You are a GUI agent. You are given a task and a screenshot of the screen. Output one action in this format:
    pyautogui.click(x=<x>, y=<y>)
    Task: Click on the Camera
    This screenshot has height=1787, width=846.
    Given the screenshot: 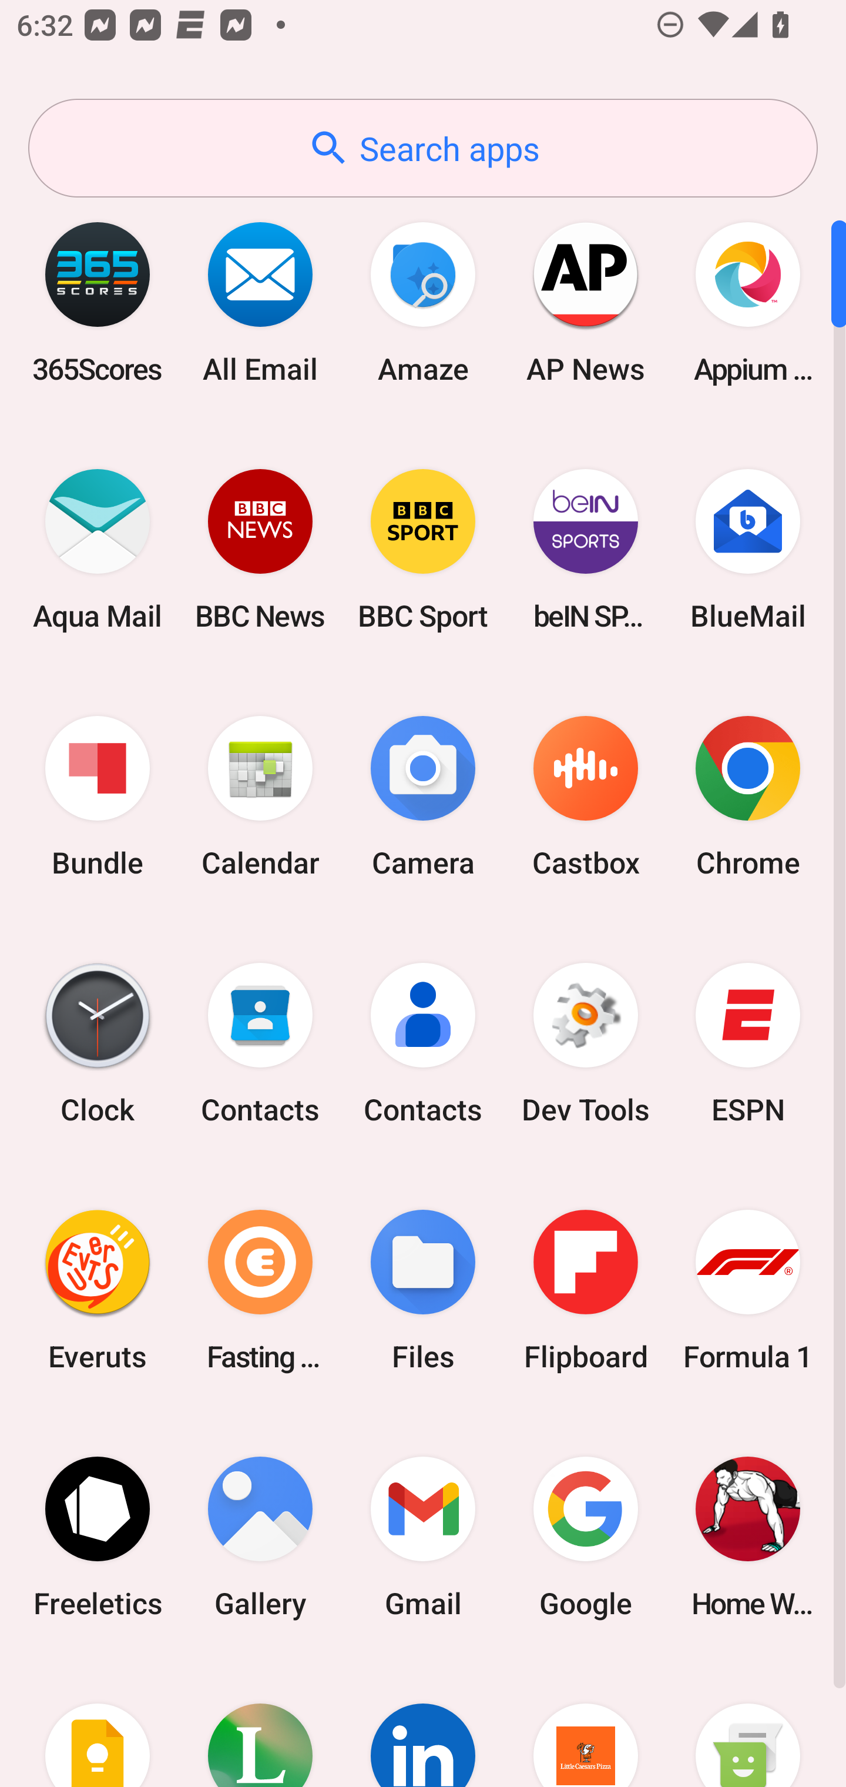 What is the action you would take?
    pyautogui.click(x=423, y=797)
    